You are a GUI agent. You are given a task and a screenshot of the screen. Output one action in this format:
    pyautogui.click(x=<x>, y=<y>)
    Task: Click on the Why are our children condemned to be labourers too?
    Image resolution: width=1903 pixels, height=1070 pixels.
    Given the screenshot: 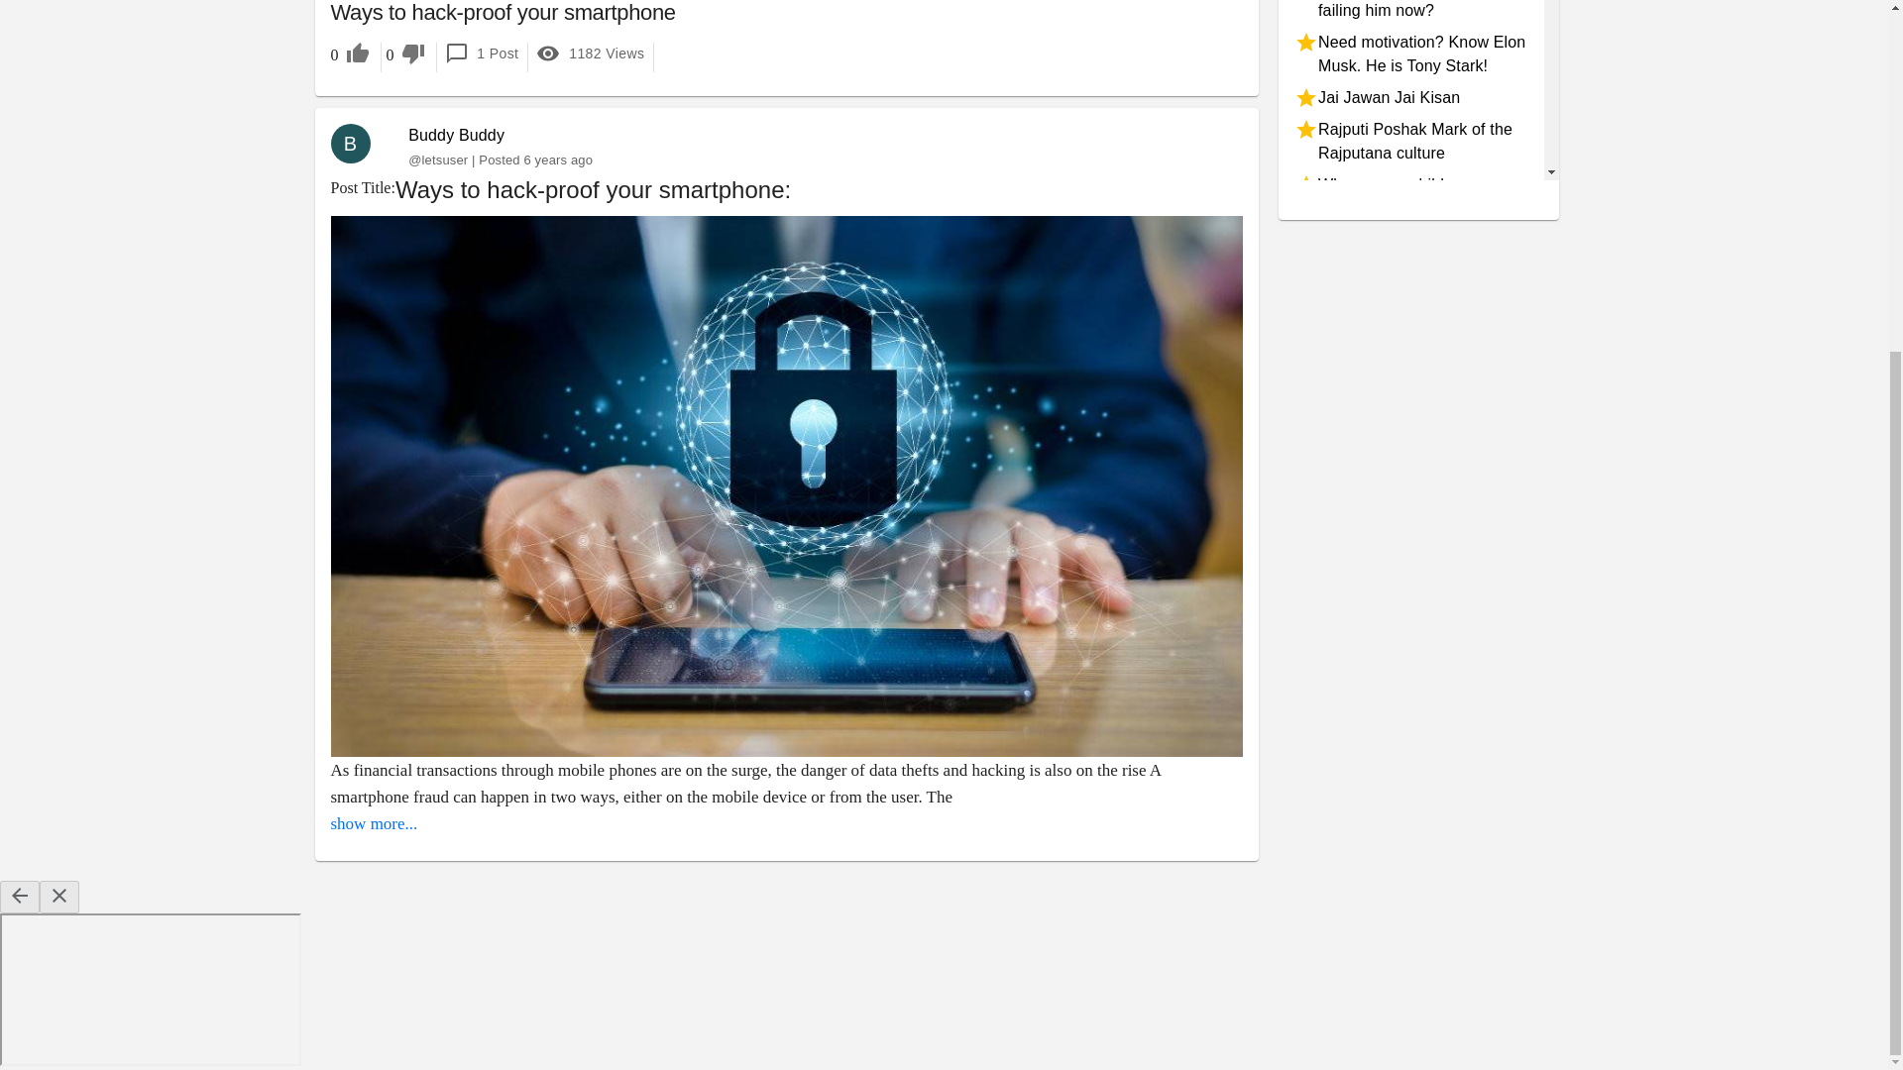 What is the action you would take?
    pyautogui.click(x=1410, y=208)
    